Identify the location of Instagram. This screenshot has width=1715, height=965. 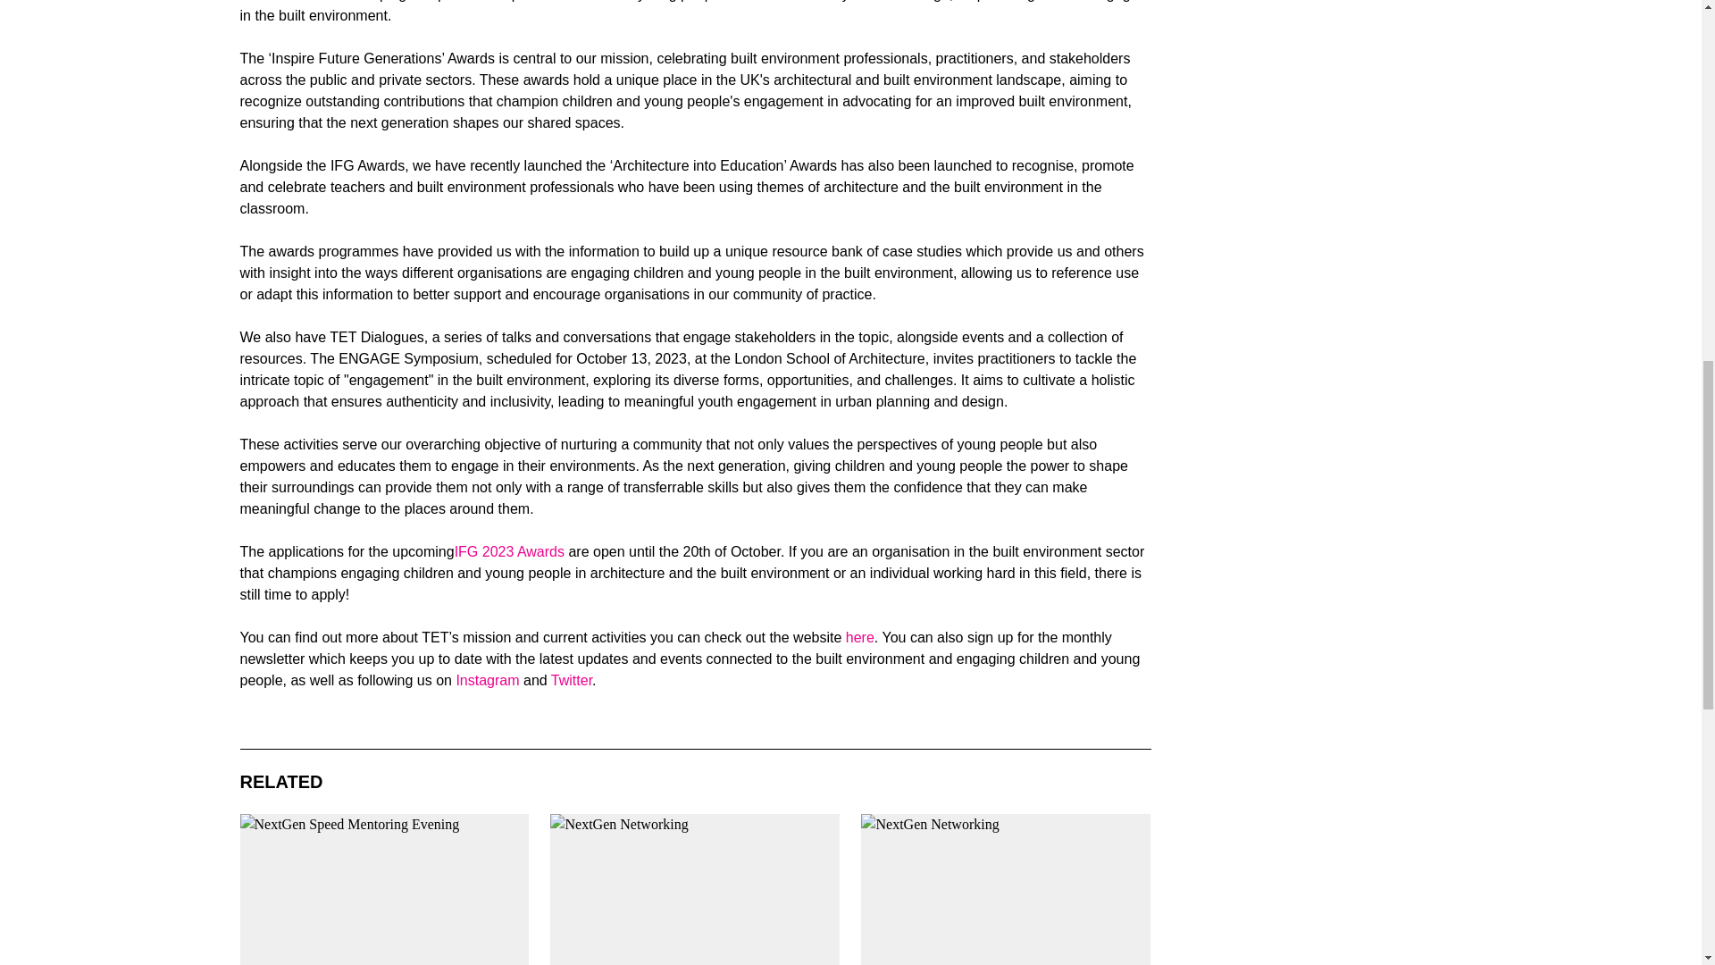
(488, 680).